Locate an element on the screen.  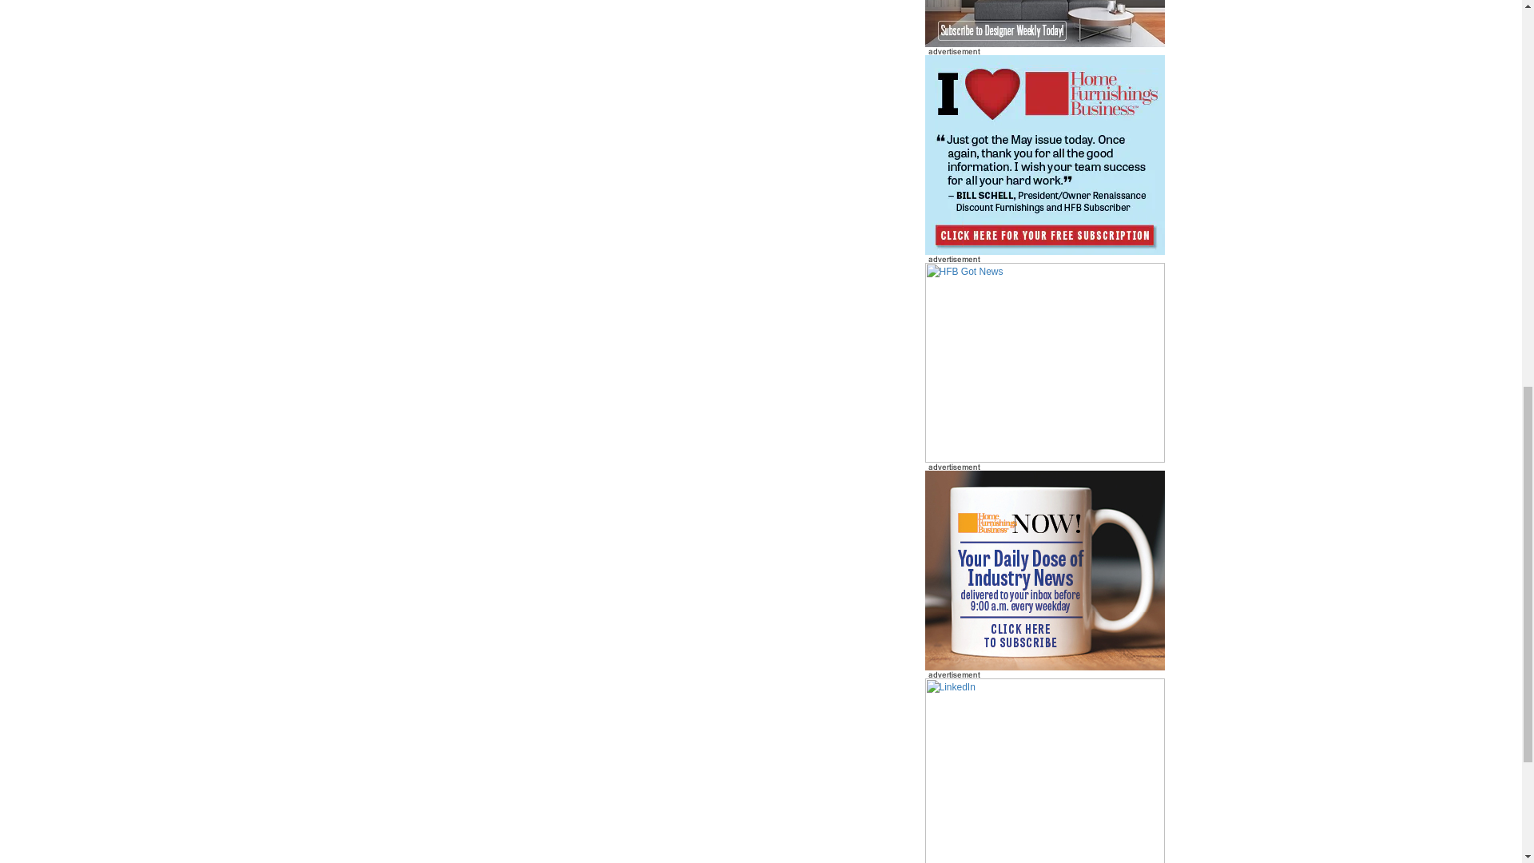
HFB Got News is located at coordinates (1044, 362).